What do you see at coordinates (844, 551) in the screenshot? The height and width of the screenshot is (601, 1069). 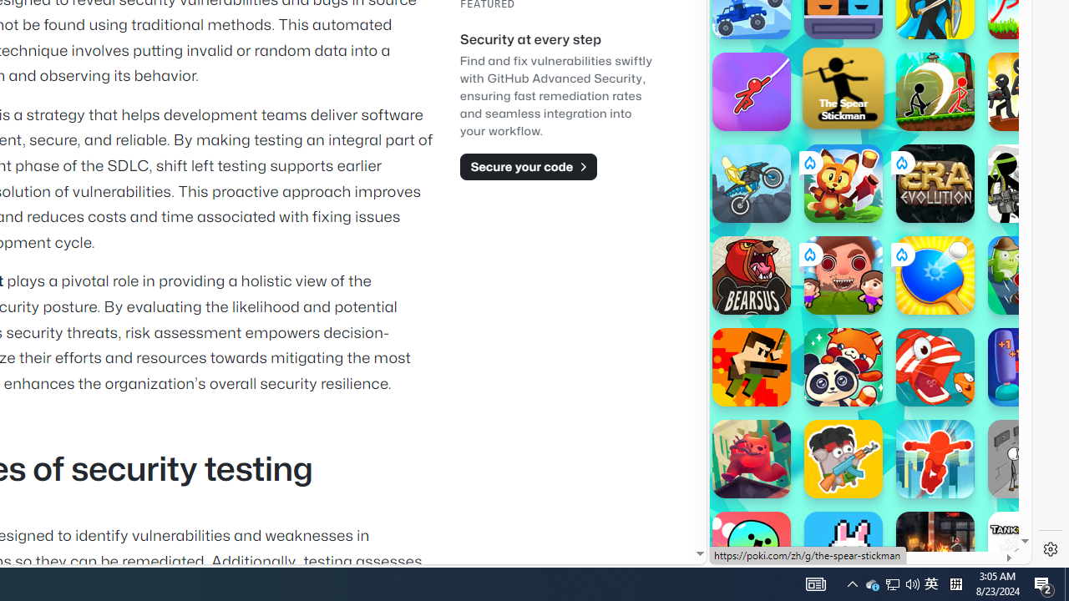 I see `Poor Bunny` at bounding box center [844, 551].